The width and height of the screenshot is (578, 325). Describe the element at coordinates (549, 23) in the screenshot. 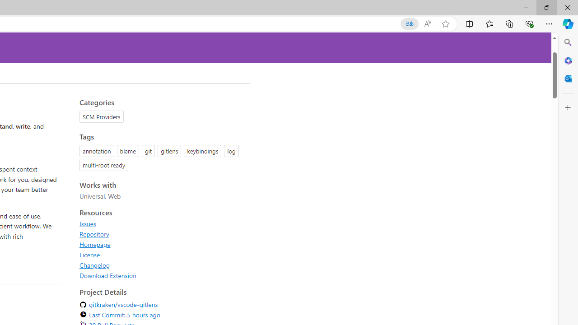

I see `Settings and more (Alt+F)` at that location.